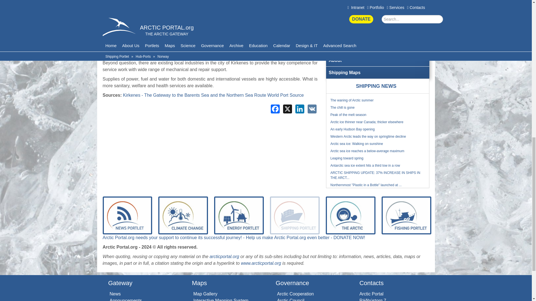 This screenshot has width=536, height=301. I want to click on News Portlet, so click(127, 215).